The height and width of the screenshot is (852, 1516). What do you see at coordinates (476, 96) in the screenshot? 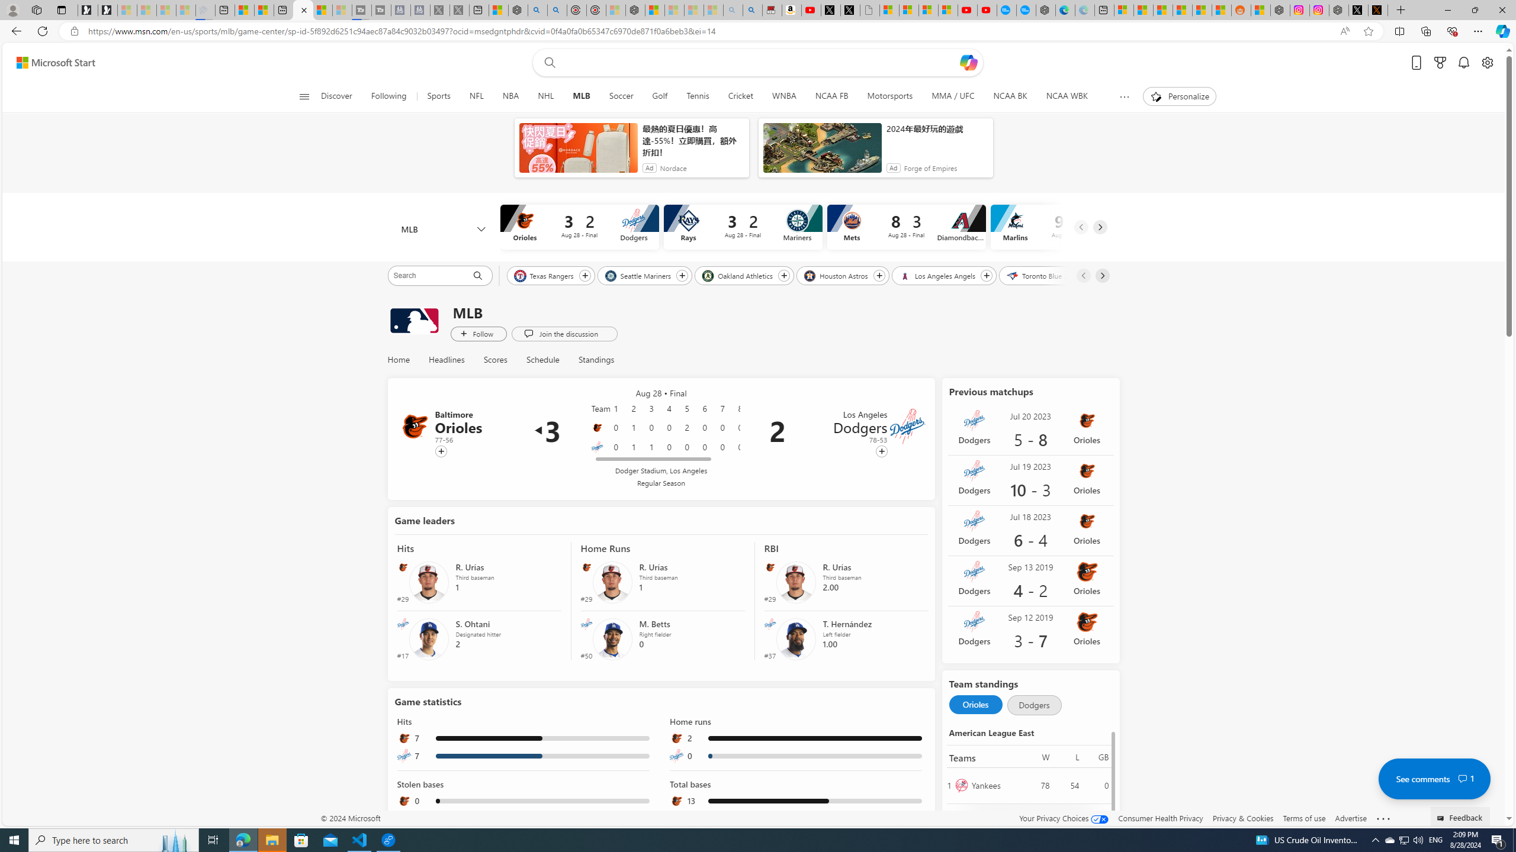
I see `NFL` at bounding box center [476, 96].